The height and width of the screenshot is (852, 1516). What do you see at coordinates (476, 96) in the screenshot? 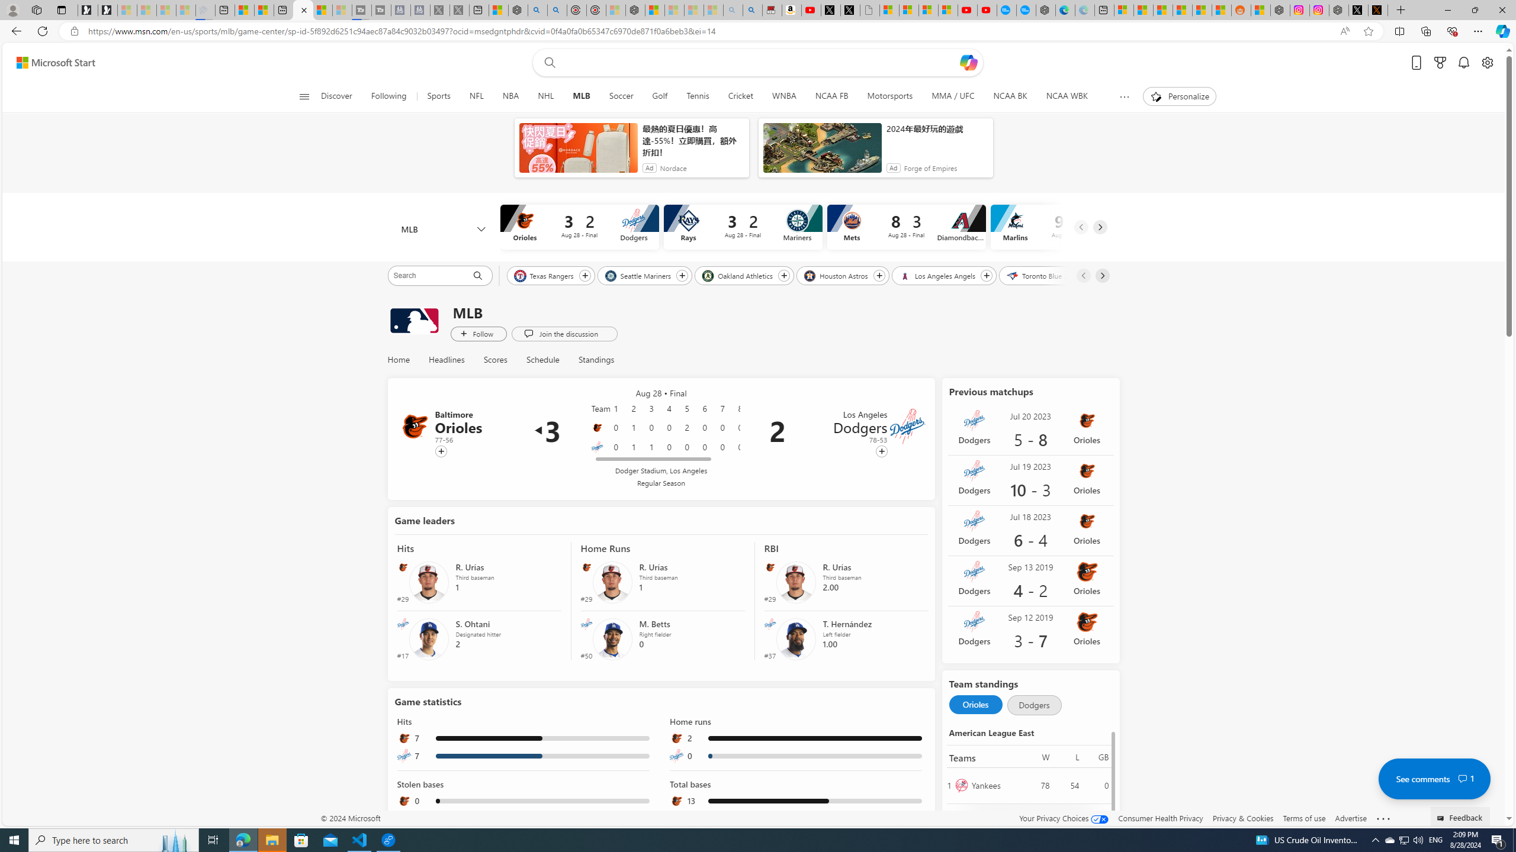
I see `NFL` at bounding box center [476, 96].